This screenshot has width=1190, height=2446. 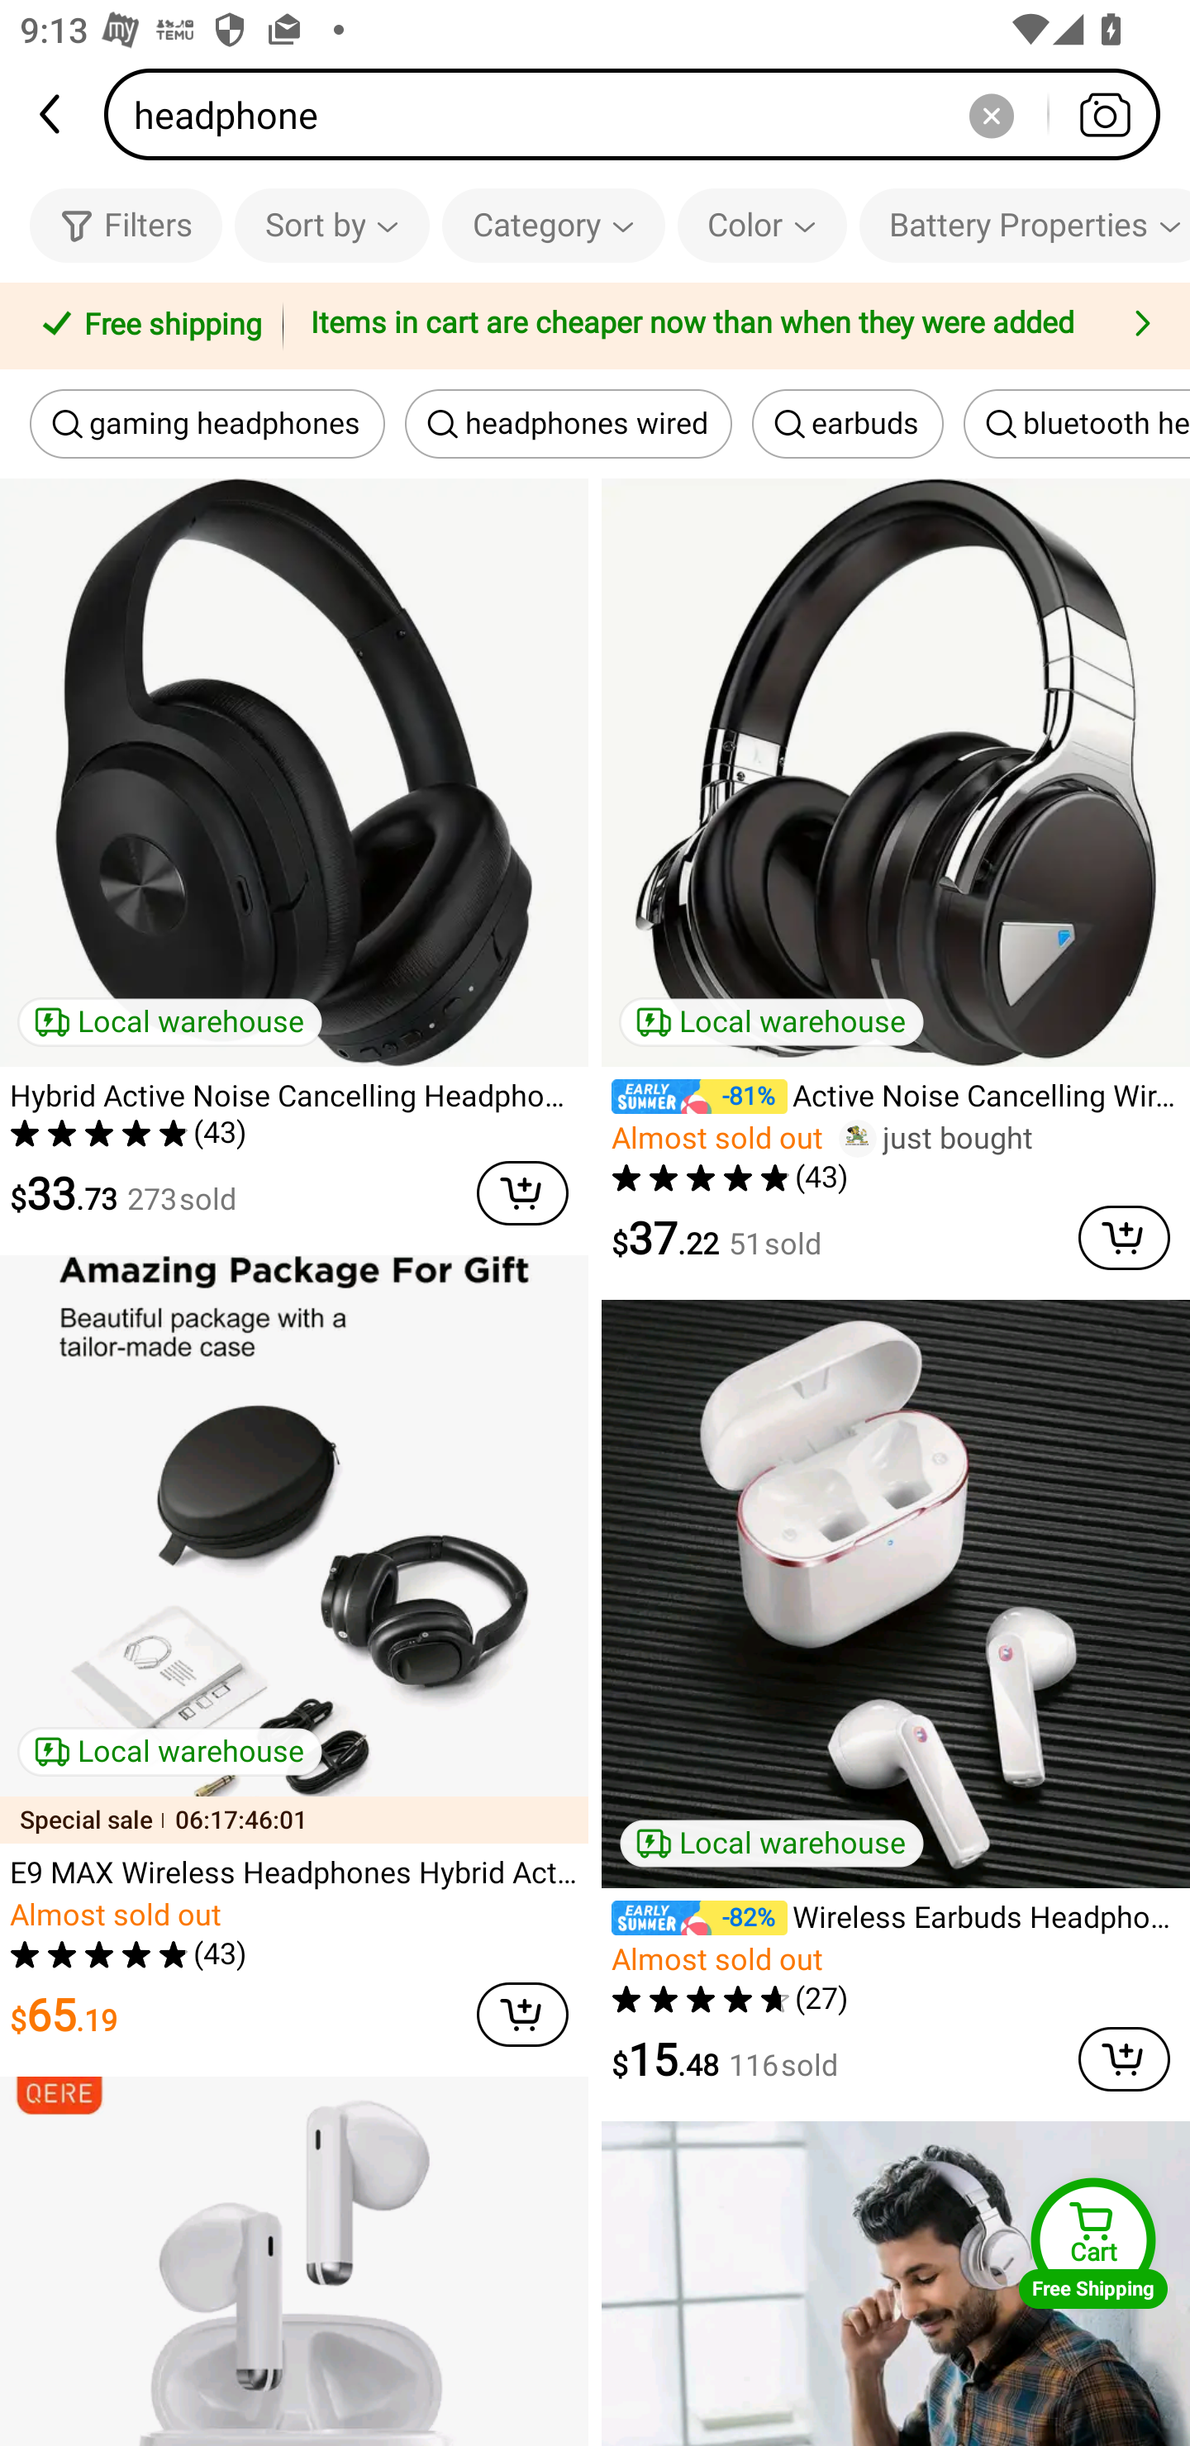 I want to click on Battery Properties, so click(x=1025, y=225).